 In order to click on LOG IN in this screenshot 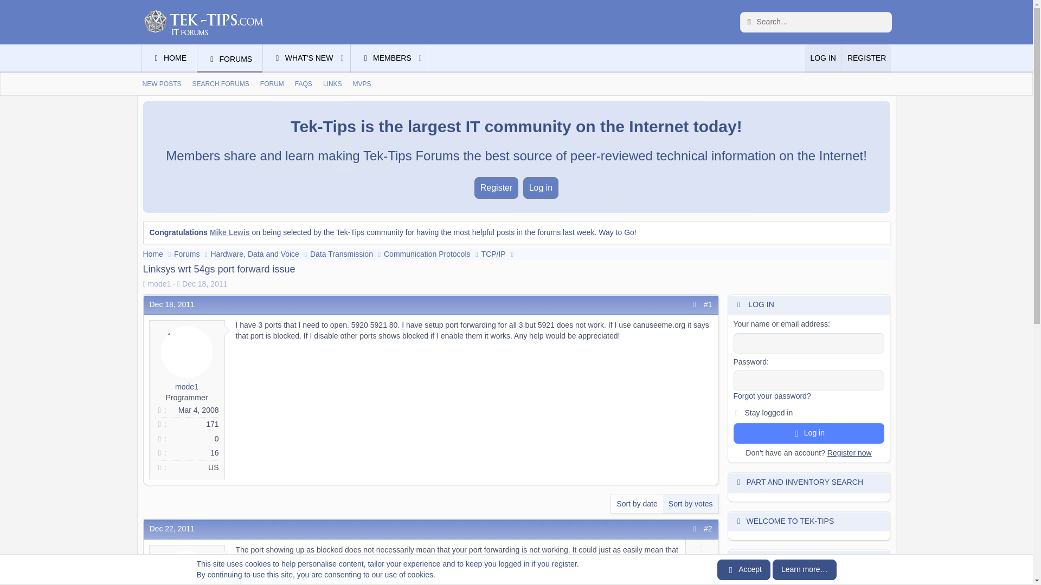, I will do `click(823, 58)`.